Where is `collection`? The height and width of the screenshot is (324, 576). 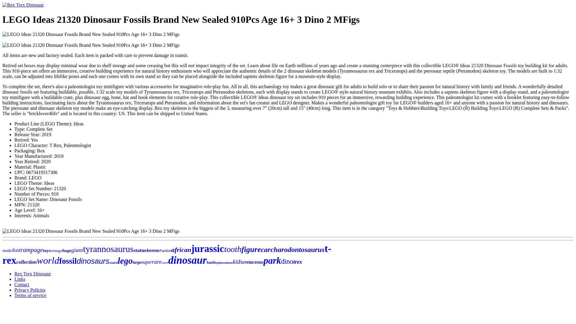 collection is located at coordinates (26, 262).